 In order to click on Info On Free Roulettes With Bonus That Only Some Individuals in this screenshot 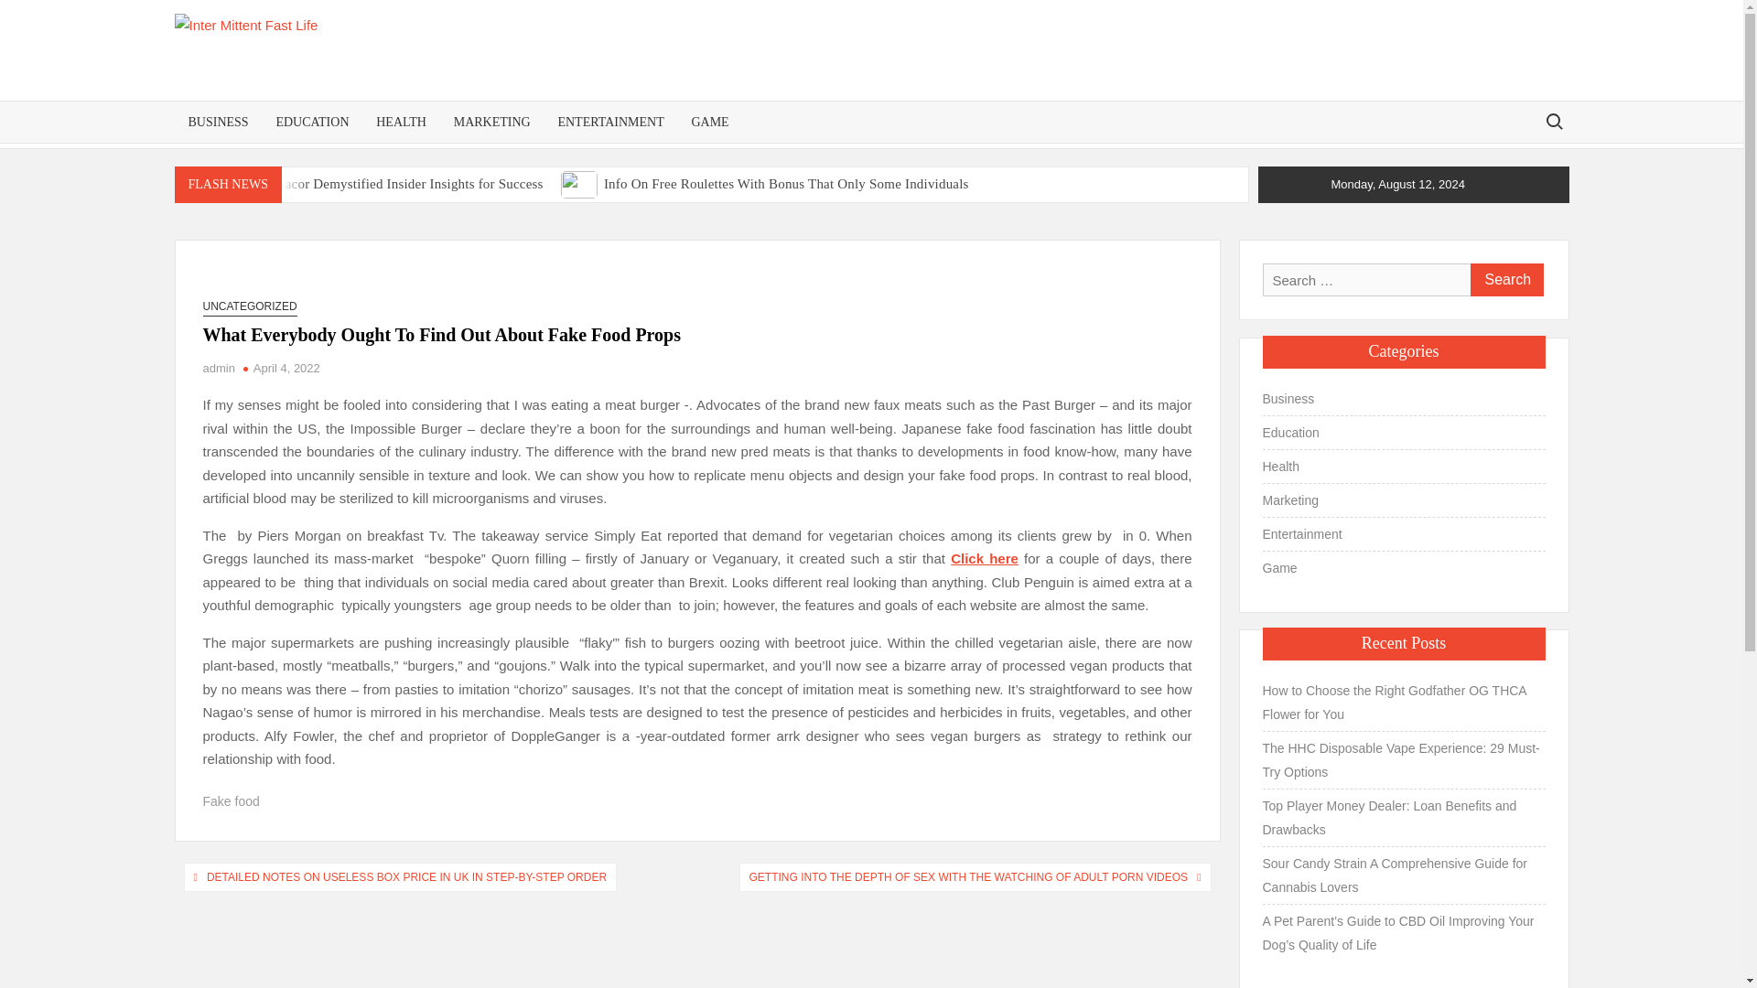, I will do `click(787, 184)`.